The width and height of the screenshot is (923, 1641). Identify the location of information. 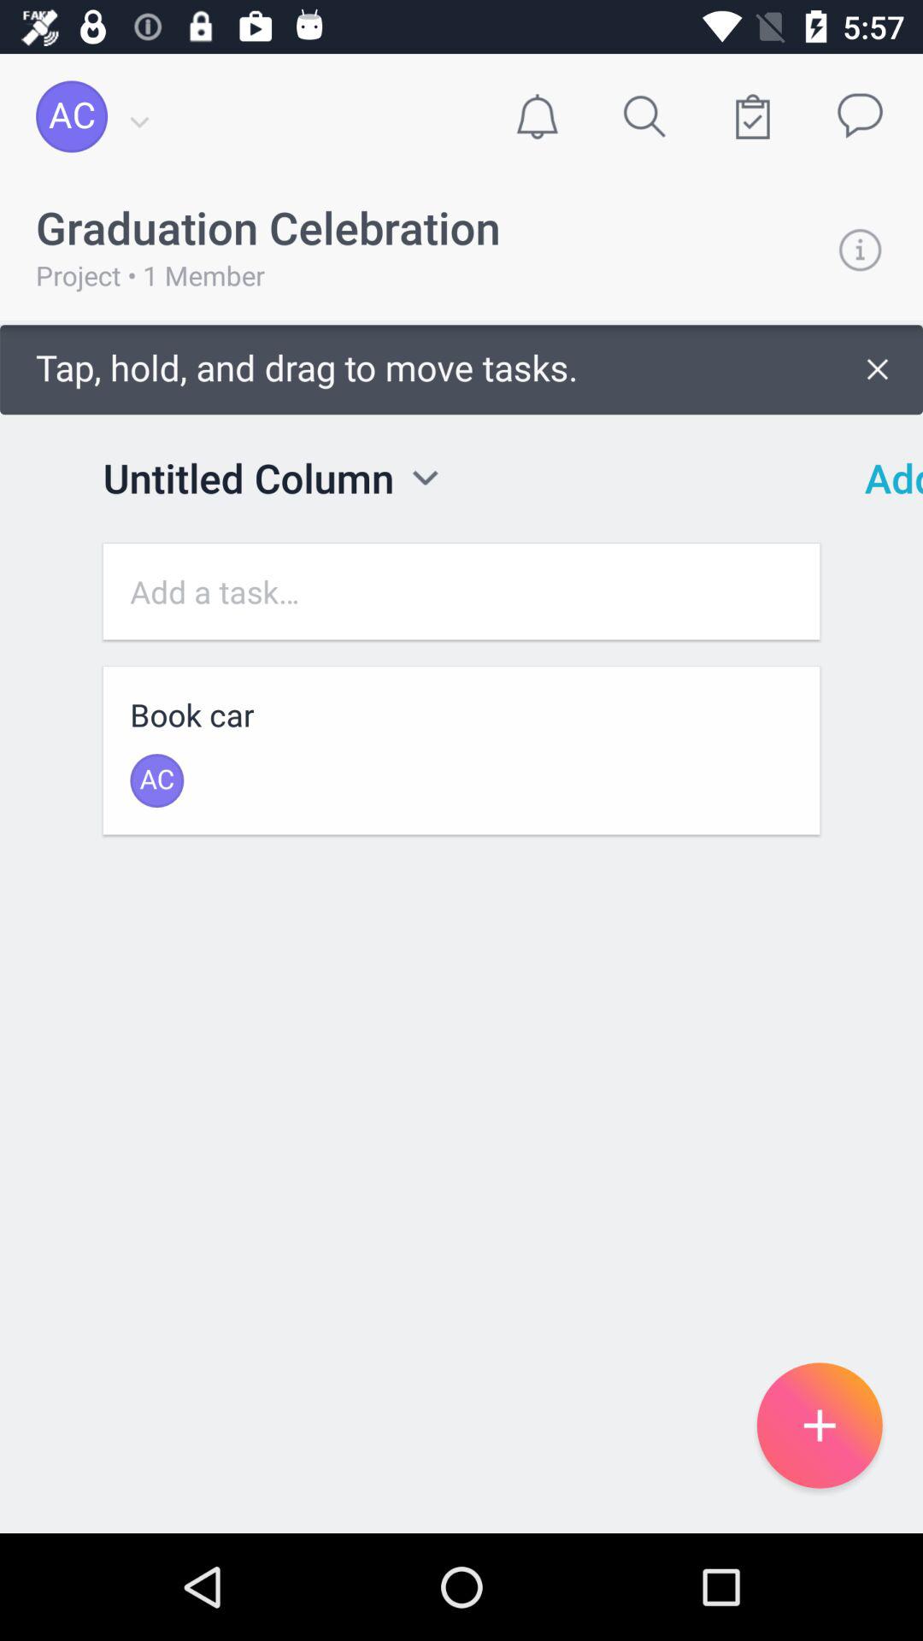
(860, 250).